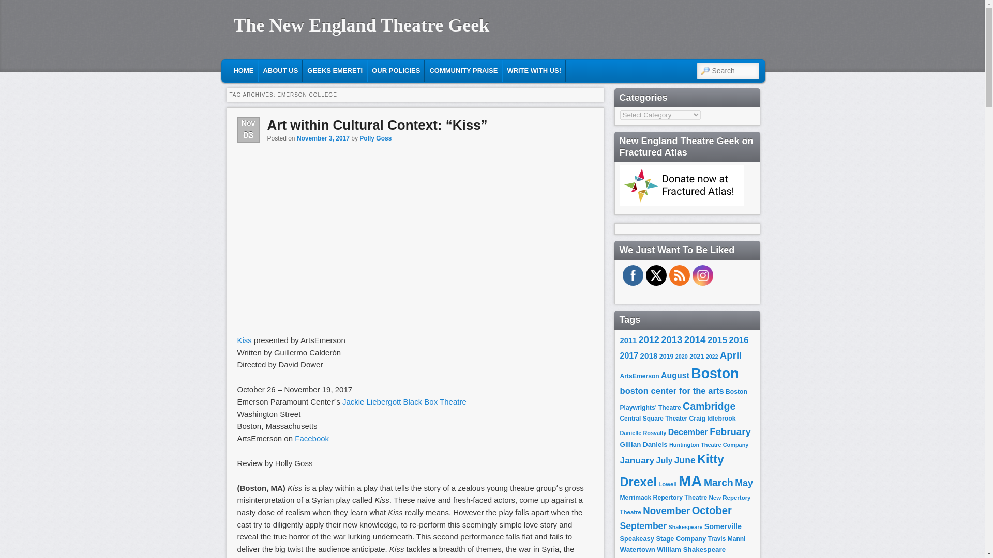 This screenshot has width=993, height=558. Describe the element at coordinates (463, 70) in the screenshot. I see `COMMUNITY PRAISE` at that location.